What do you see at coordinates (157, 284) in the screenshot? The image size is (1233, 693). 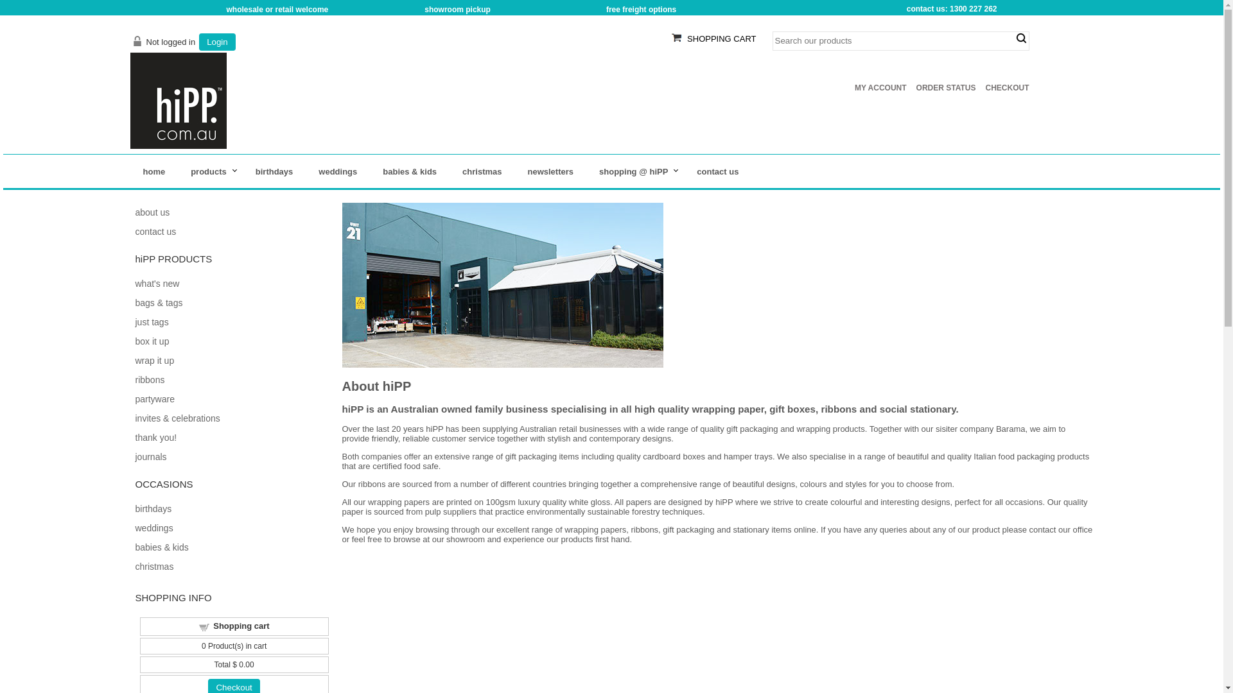 I see `what's new` at bounding box center [157, 284].